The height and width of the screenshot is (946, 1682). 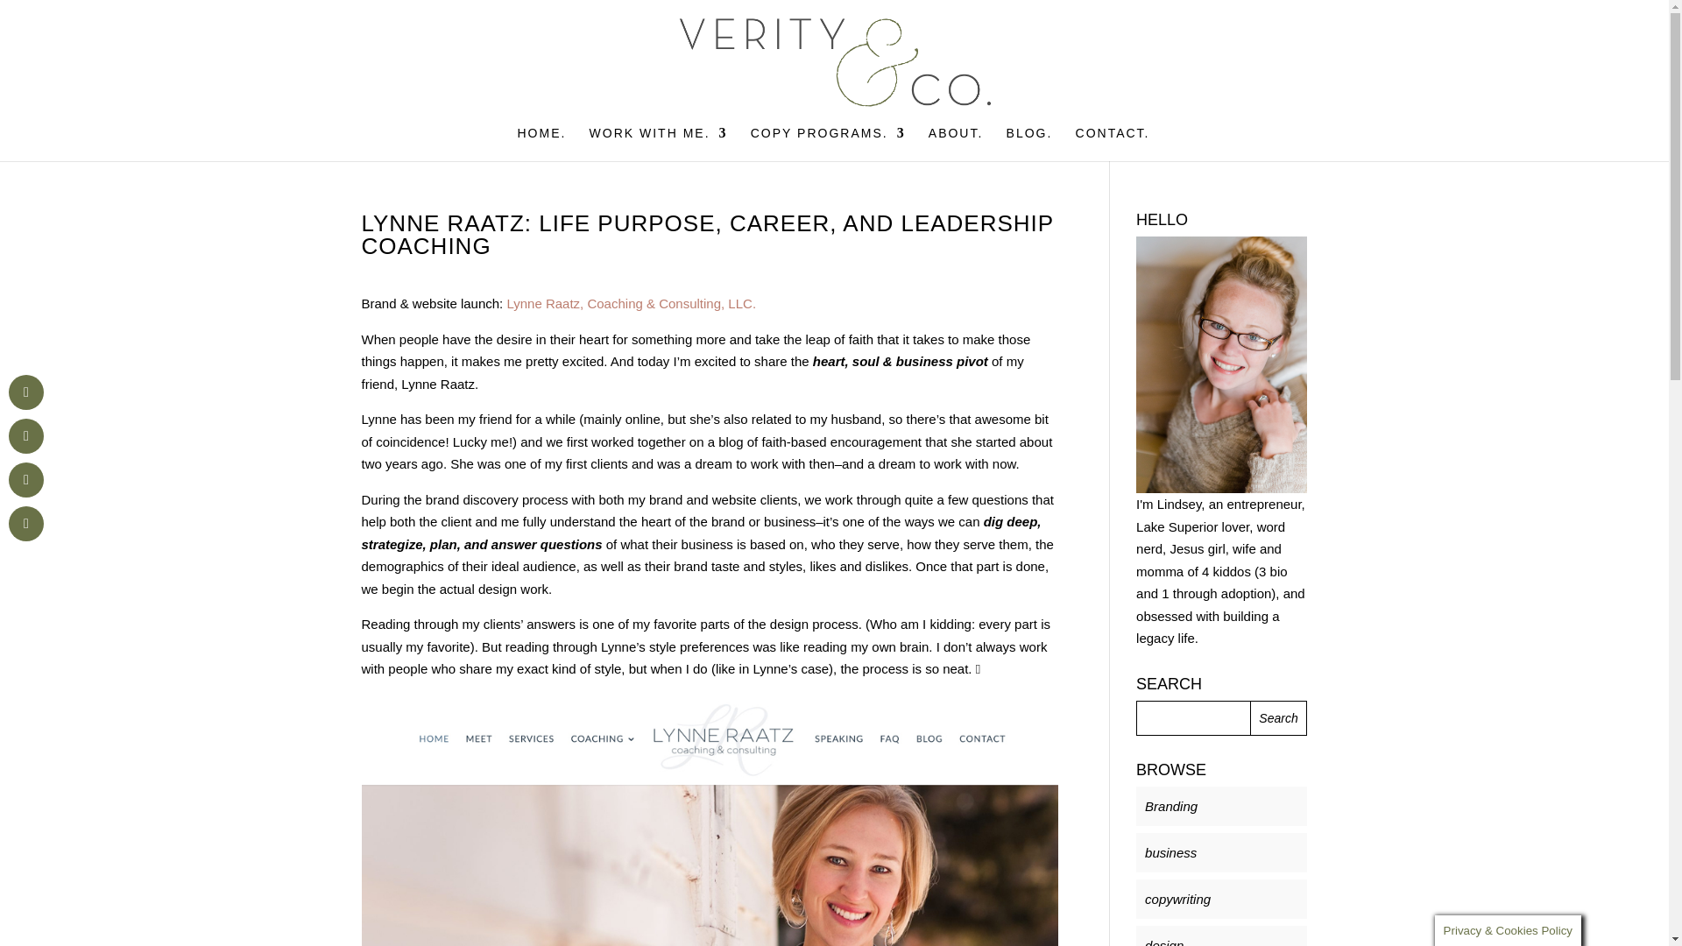 What do you see at coordinates (1279, 718) in the screenshot?
I see `Search` at bounding box center [1279, 718].